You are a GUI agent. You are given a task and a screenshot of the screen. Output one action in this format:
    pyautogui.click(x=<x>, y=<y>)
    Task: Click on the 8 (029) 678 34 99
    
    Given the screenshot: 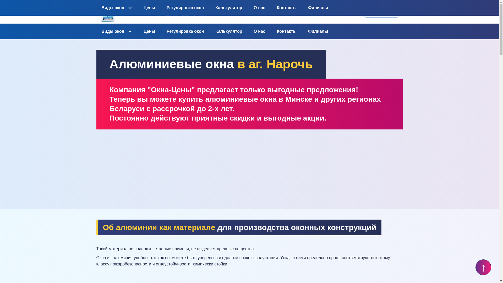 What is the action you would take?
    pyautogui.click(x=296, y=12)
    